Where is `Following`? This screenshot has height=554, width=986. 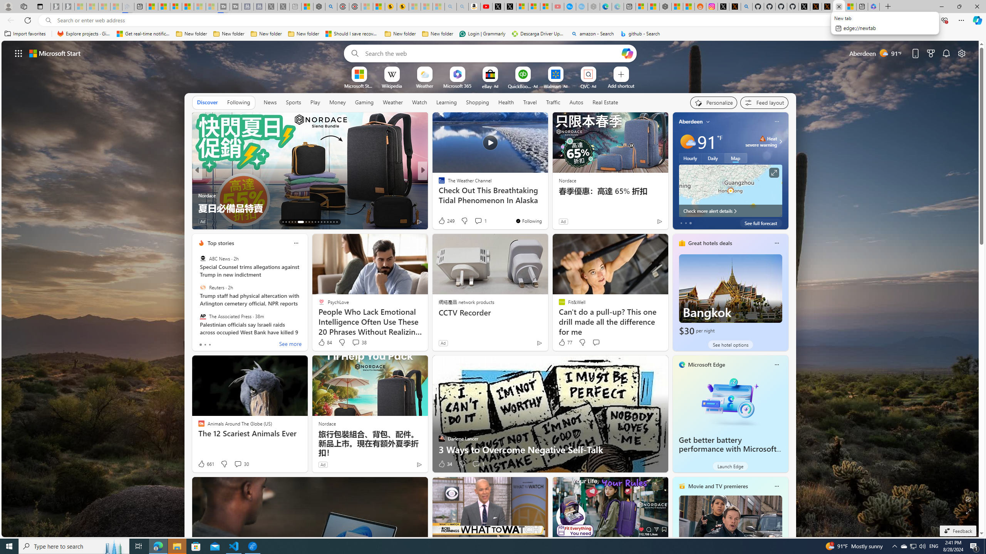 Following is located at coordinates (238, 102).